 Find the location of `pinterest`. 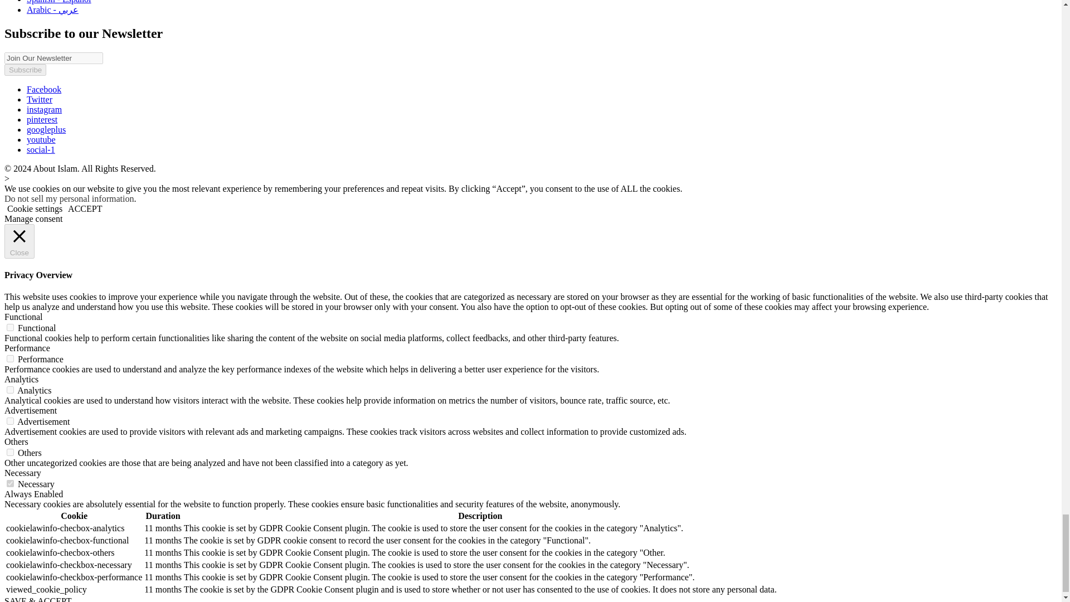

pinterest is located at coordinates (42, 119).